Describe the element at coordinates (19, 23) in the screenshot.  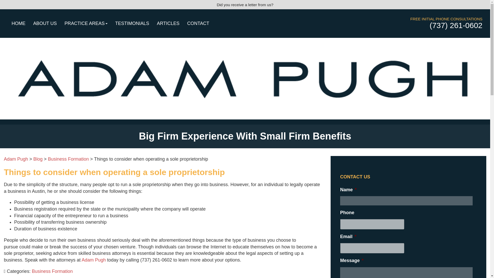
I see `HOME` at that location.